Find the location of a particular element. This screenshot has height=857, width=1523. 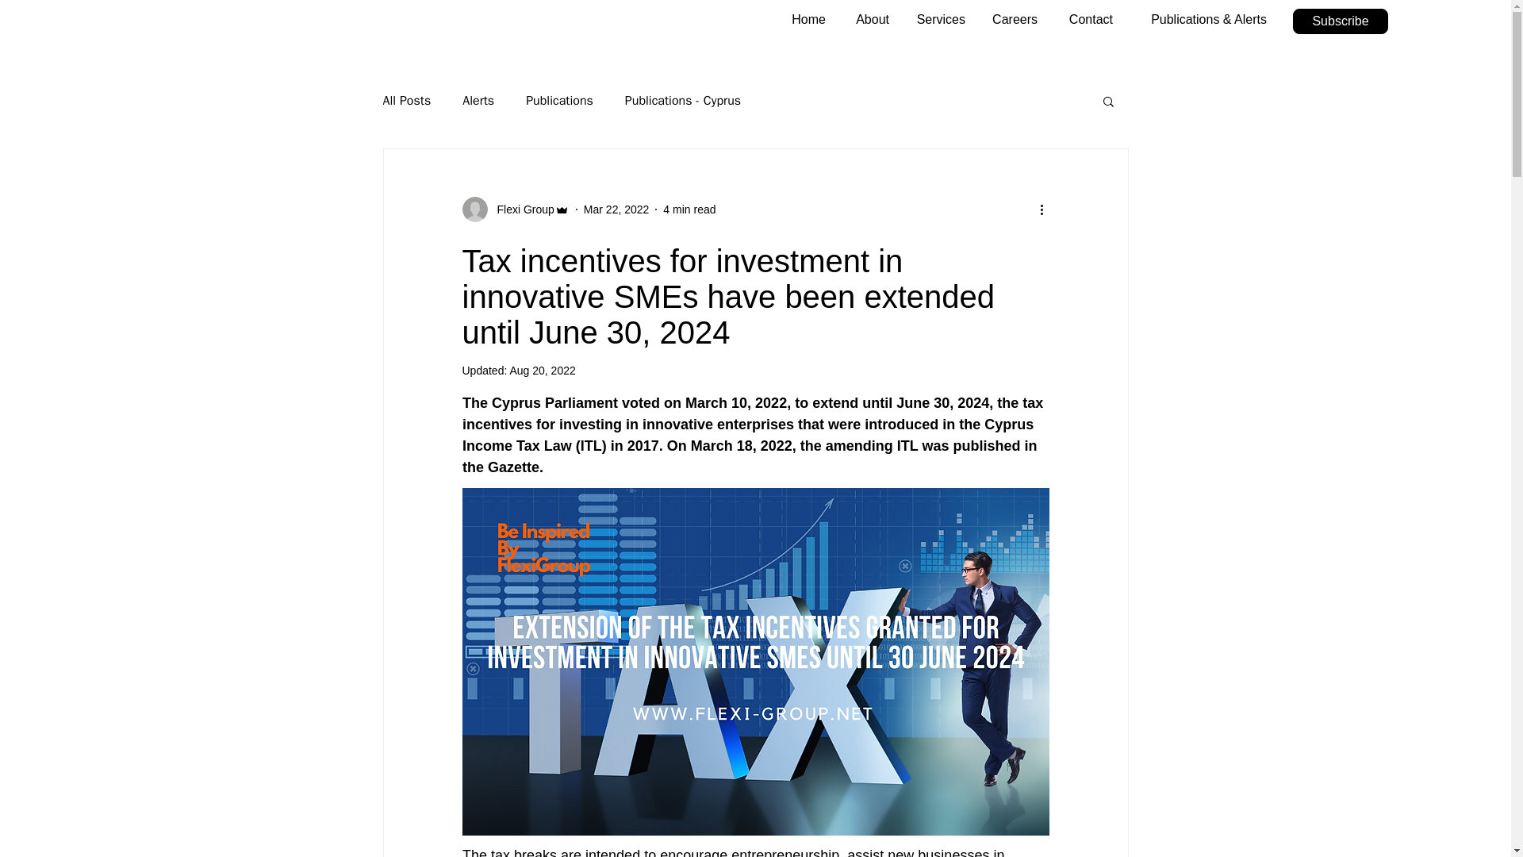

Flexi Group is located at coordinates (520, 209).